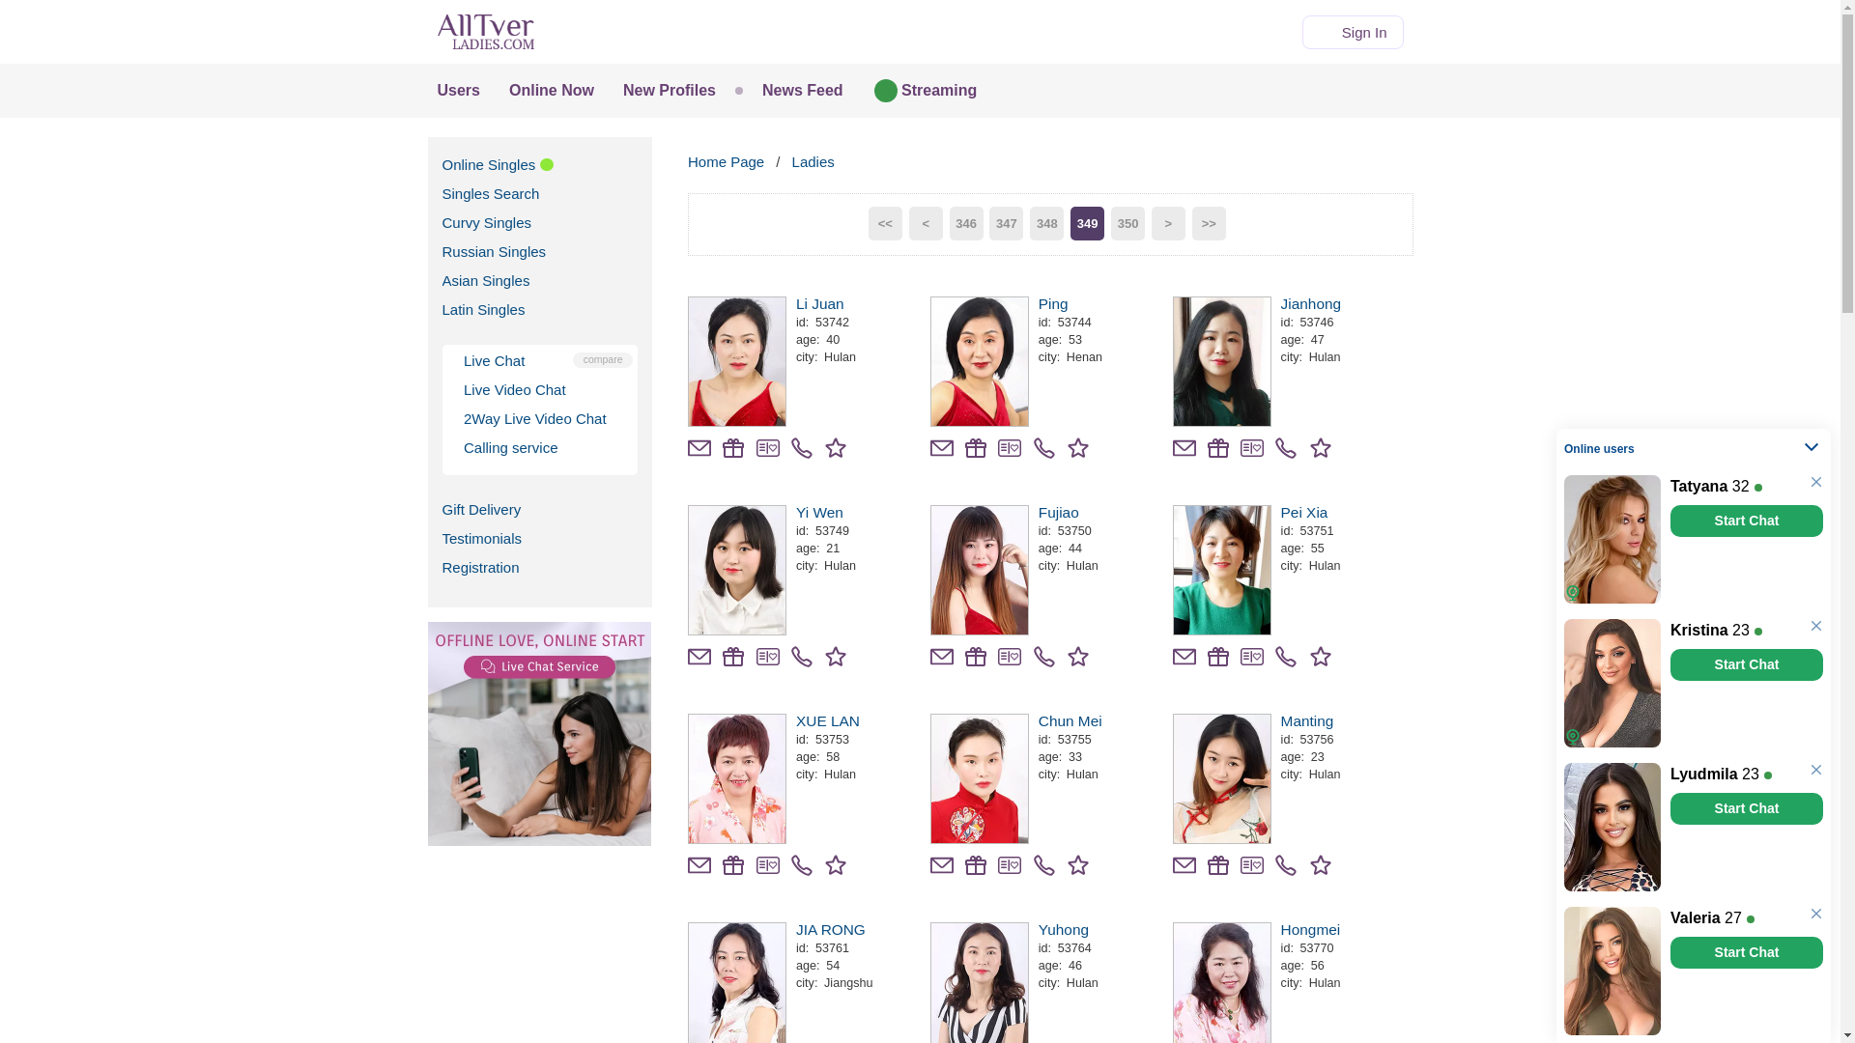 This screenshot has width=1855, height=1043. What do you see at coordinates (1252, 448) in the screenshot?
I see `Send a Virtual Gift` at bounding box center [1252, 448].